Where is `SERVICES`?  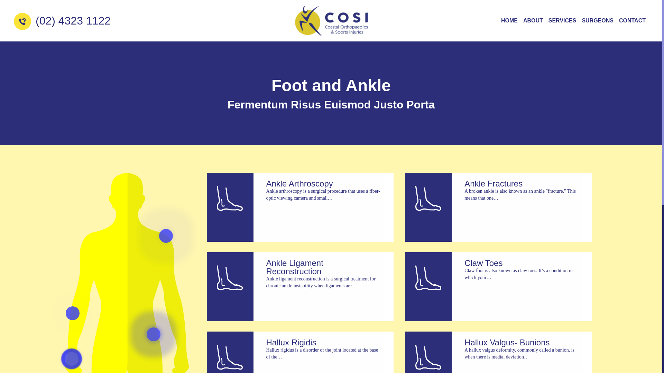 SERVICES is located at coordinates (562, 21).